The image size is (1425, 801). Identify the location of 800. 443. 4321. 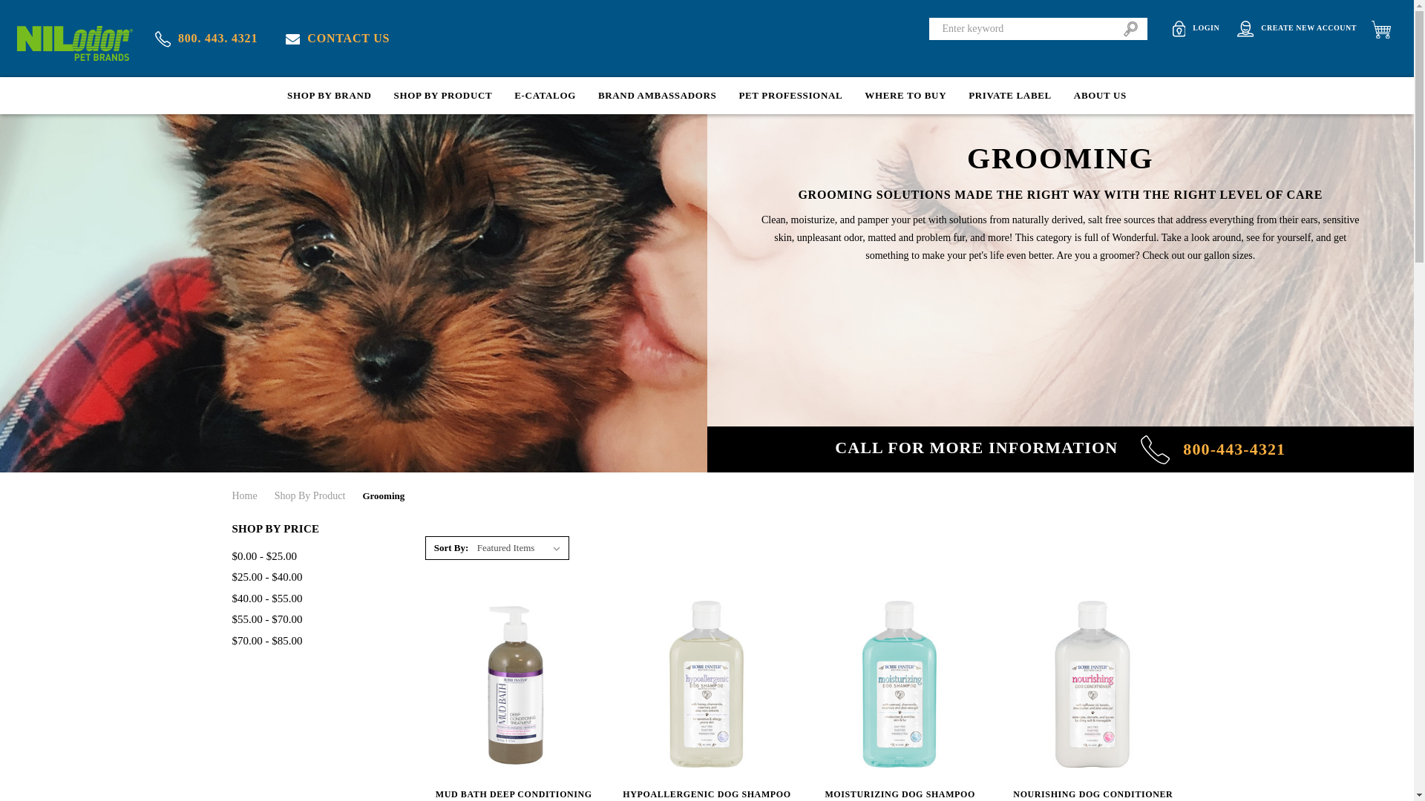
(206, 38).